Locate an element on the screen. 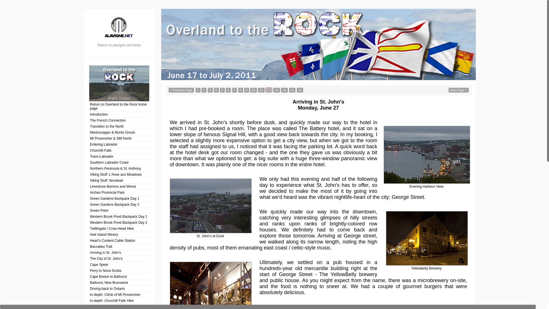 Image resolution: width=549 pixels, height=309 pixels. Introduction is located at coordinates (120, 114).